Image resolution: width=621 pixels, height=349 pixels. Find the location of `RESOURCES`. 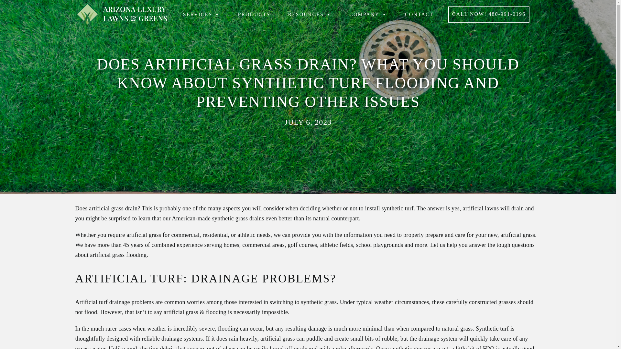

RESOURCES is located at coordinates (309, 14).